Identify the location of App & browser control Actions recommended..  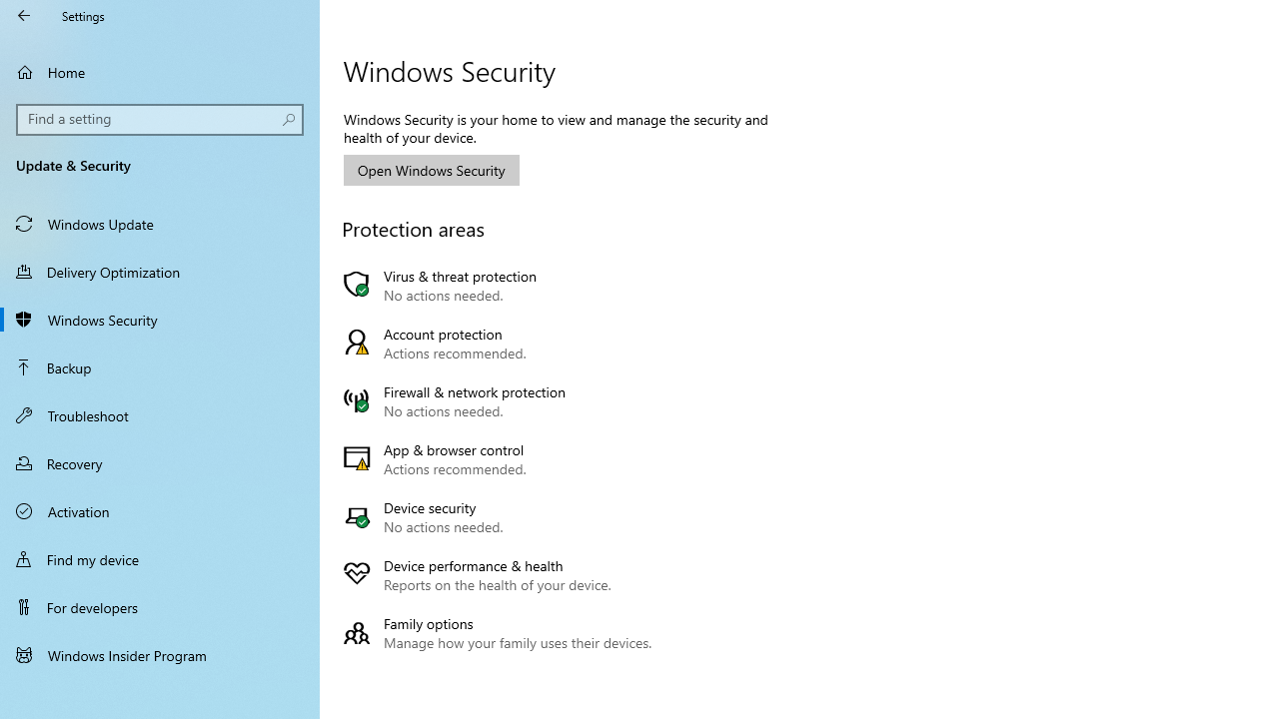
(502, 459).